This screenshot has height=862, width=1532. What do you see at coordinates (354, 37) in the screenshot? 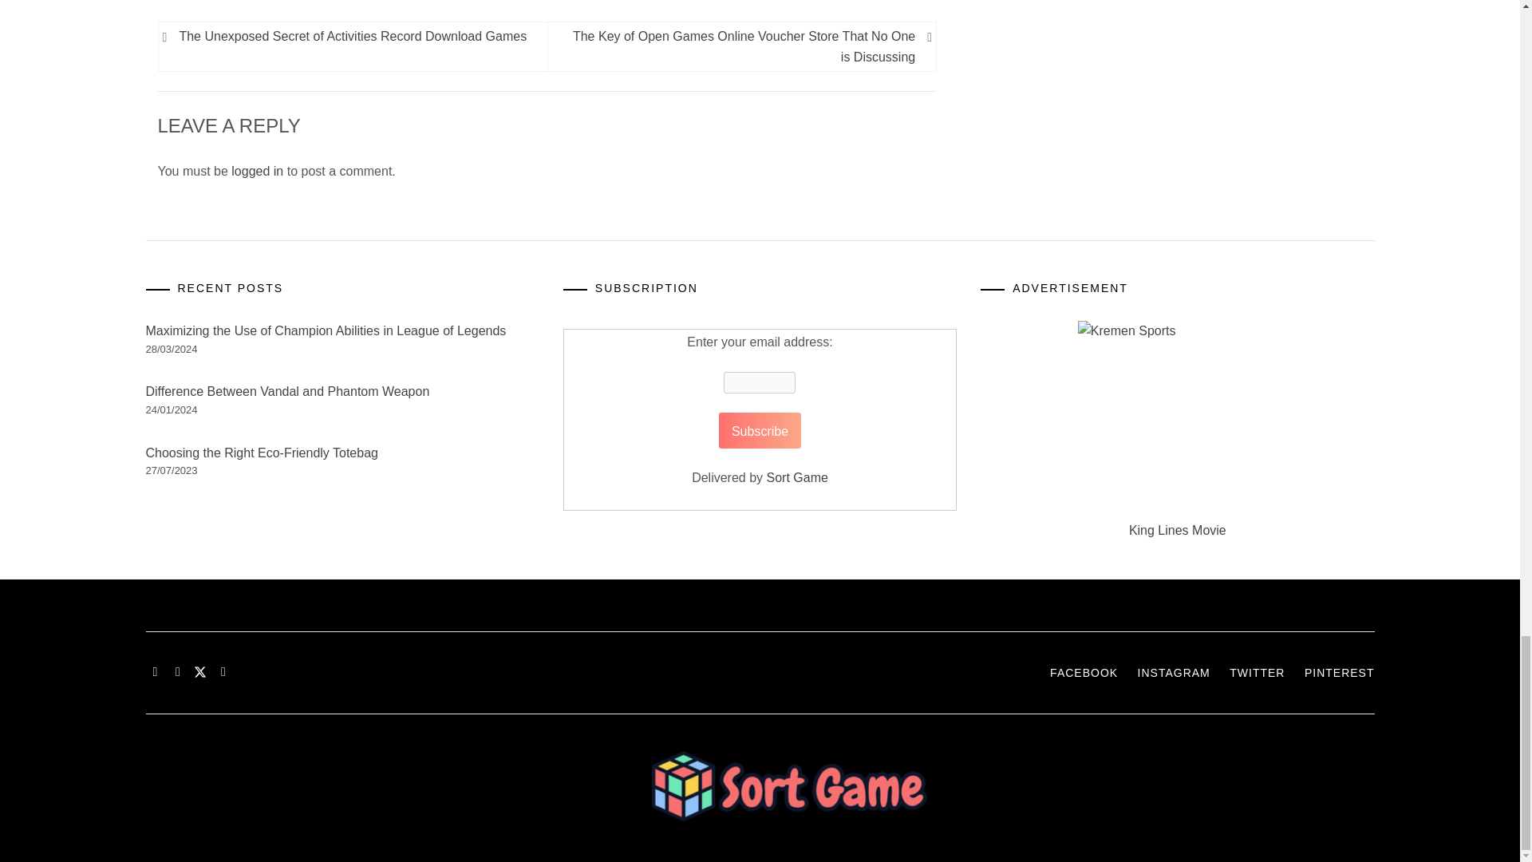
I see `The Unexposed Secret of Activities Record Download Games` at bounding box center [354, 37].